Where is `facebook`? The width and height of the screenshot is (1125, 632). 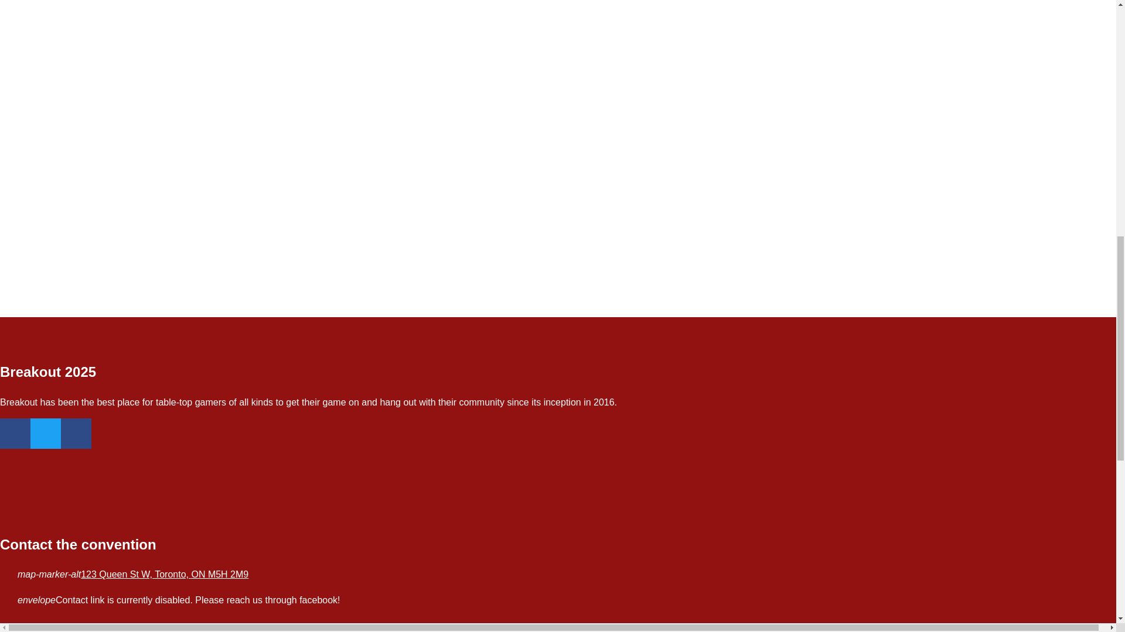
facebook is located at coordinates (15, 433).